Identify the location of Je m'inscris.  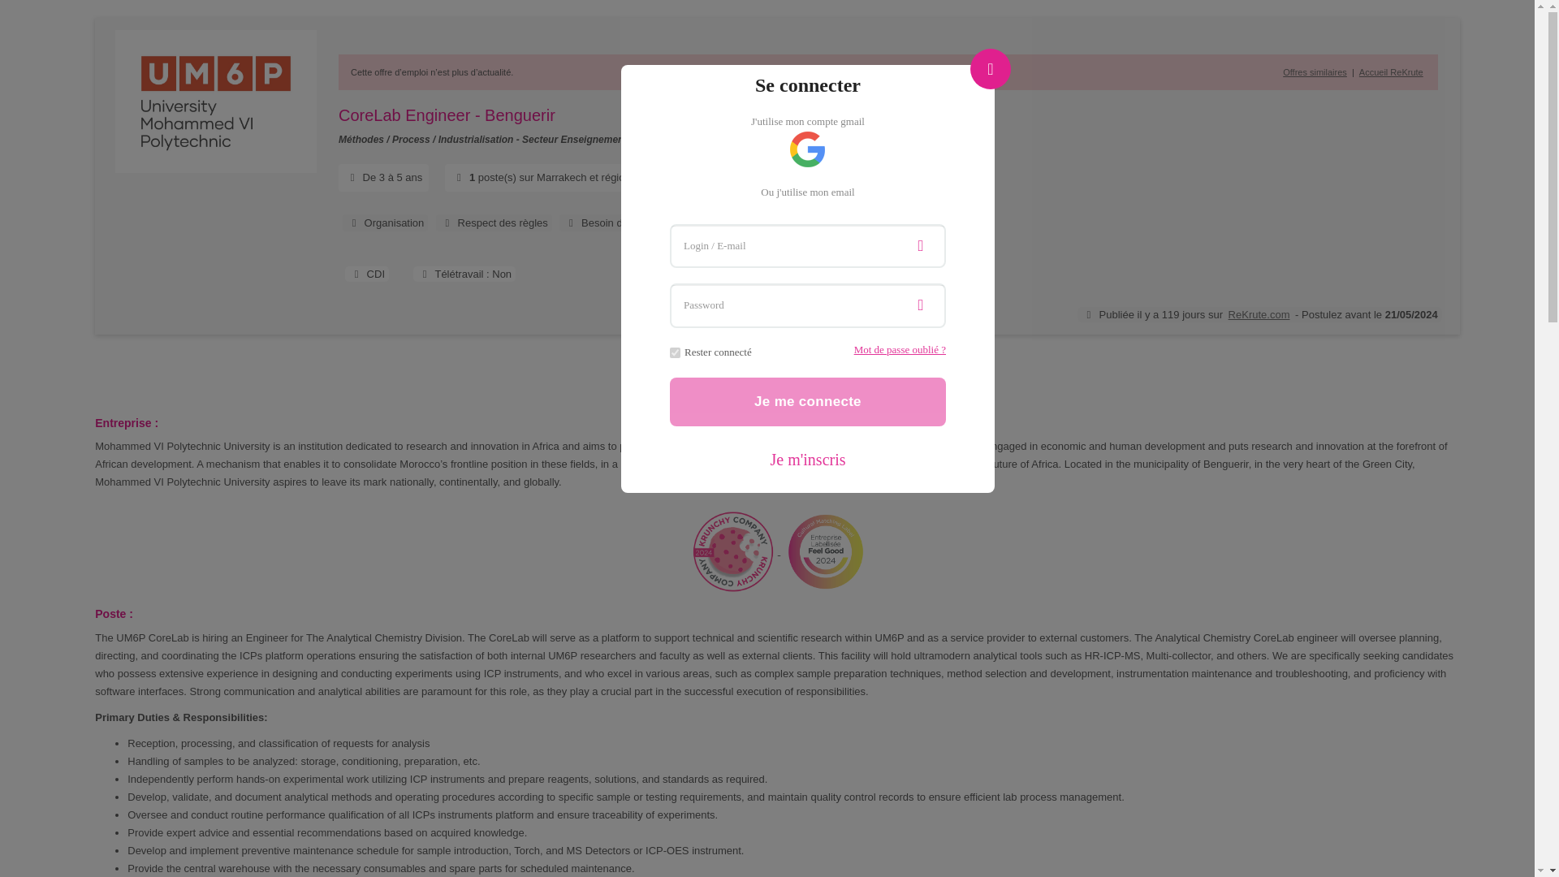
(808, 460).